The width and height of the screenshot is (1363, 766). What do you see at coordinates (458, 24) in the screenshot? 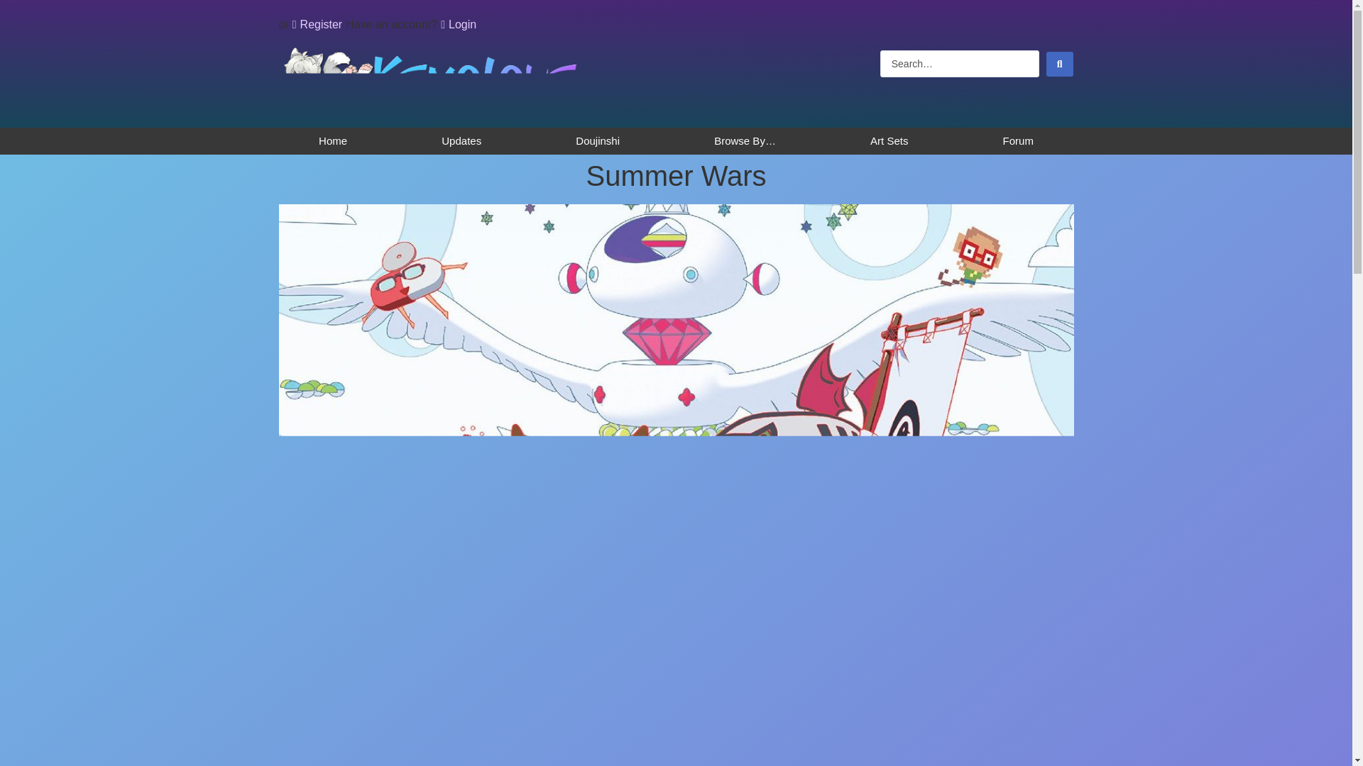
I see `Login` at bounding box center [458, 24].